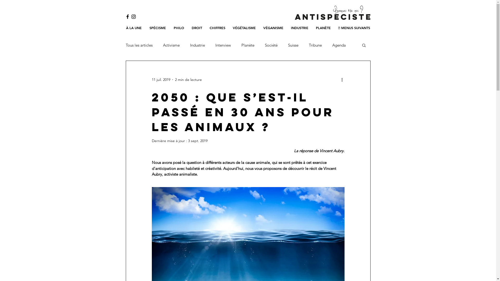 This screenshot has height=281, width=500. I want to click on Suisse, so click(293, 45).